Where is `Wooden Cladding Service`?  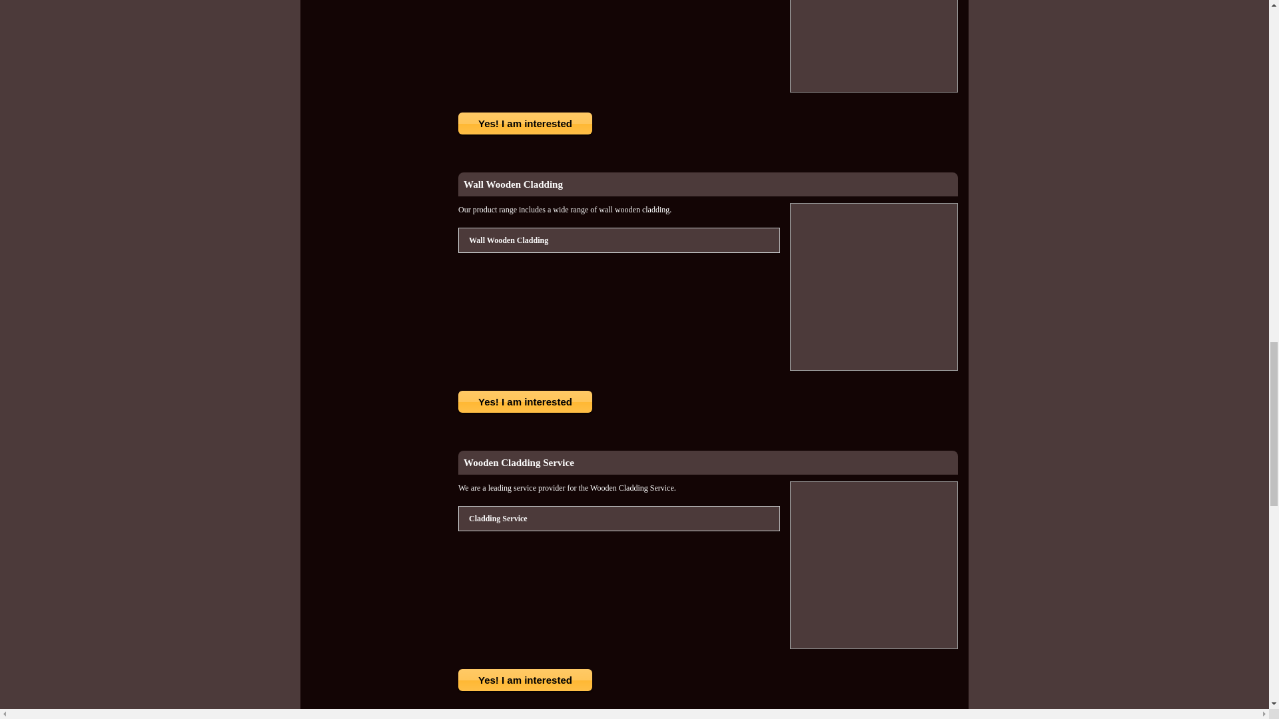 Wooden Cladding Service is located at coordinates (518, 462).